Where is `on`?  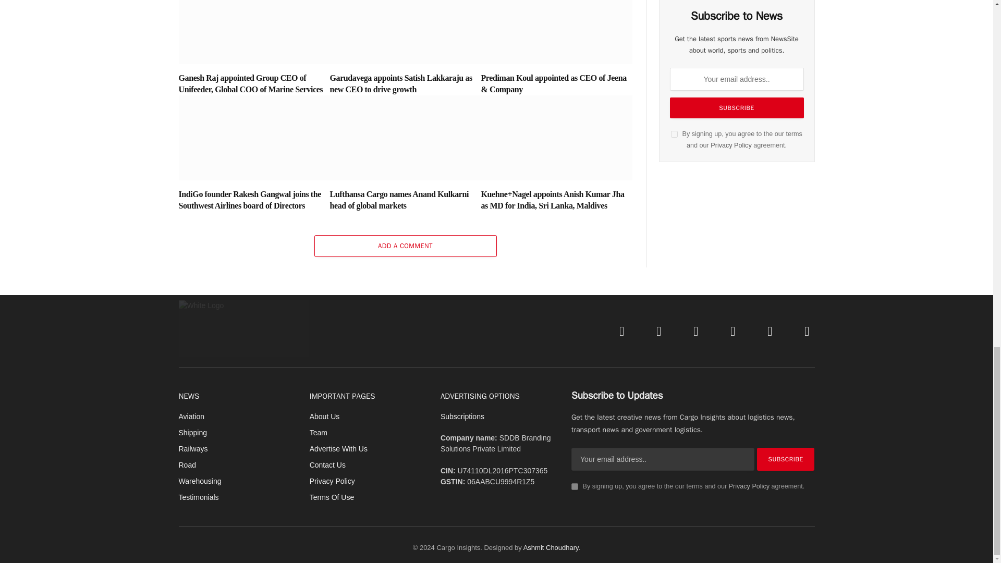
on is located at coordinates (575, 486).